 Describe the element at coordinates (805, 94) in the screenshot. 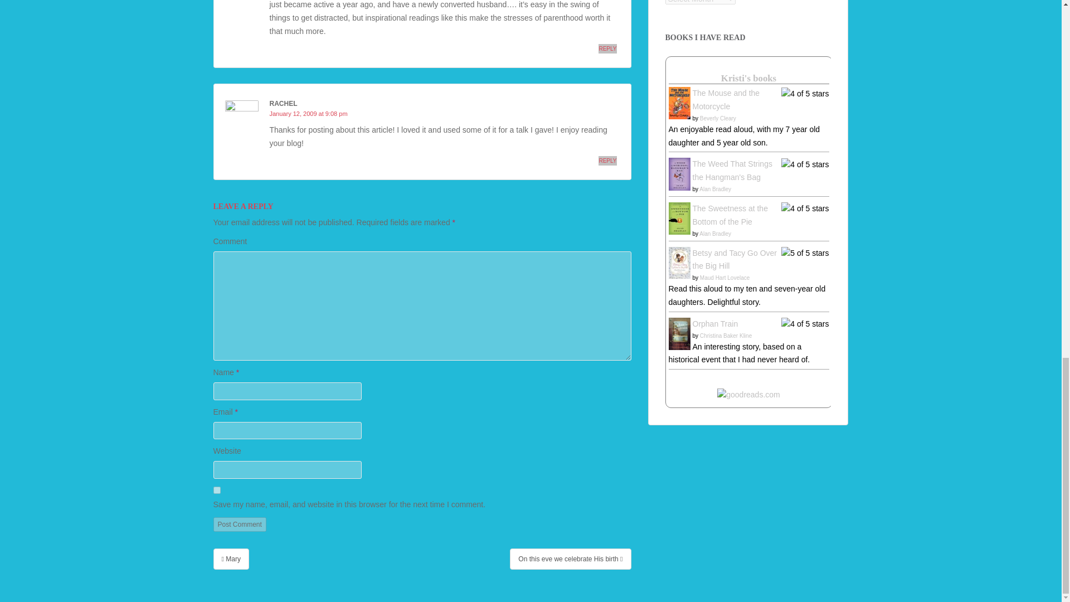

I see `4 of 5 stars, really liked it` at that location.